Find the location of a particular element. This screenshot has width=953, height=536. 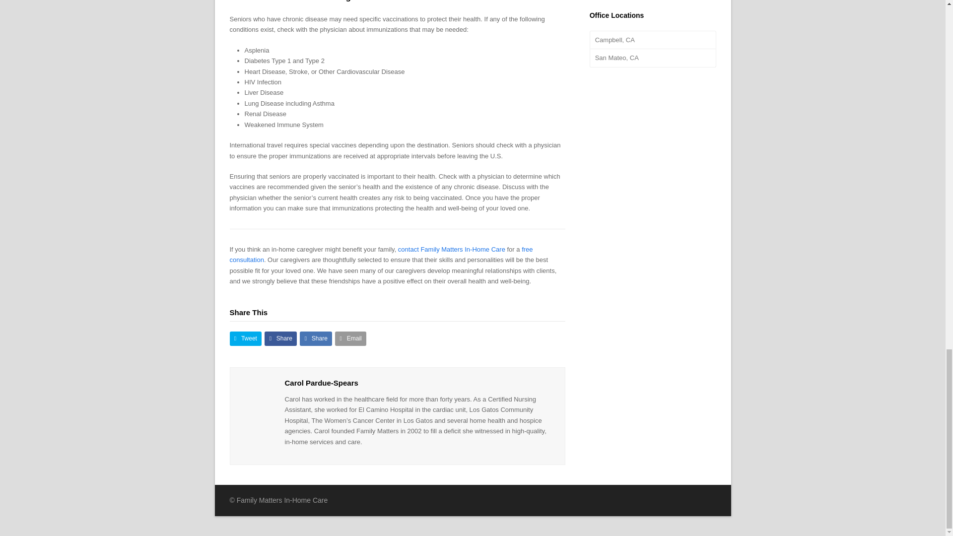

Visit Author Page is located at coordinates (322, 382).